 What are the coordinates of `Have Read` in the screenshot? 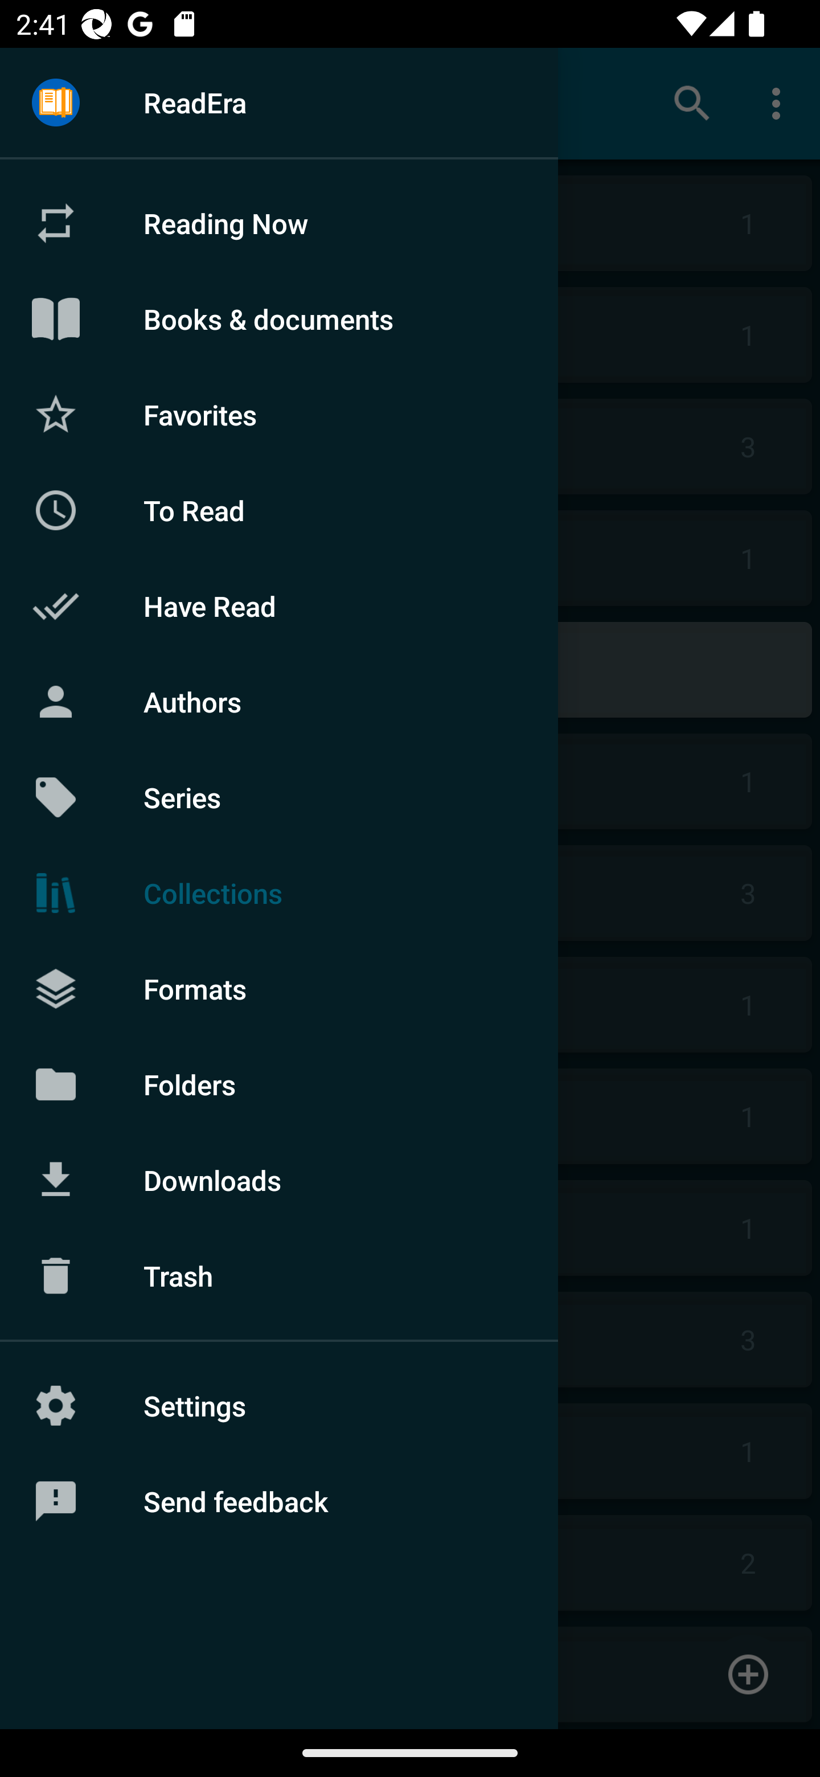 It's located at (279, 606).